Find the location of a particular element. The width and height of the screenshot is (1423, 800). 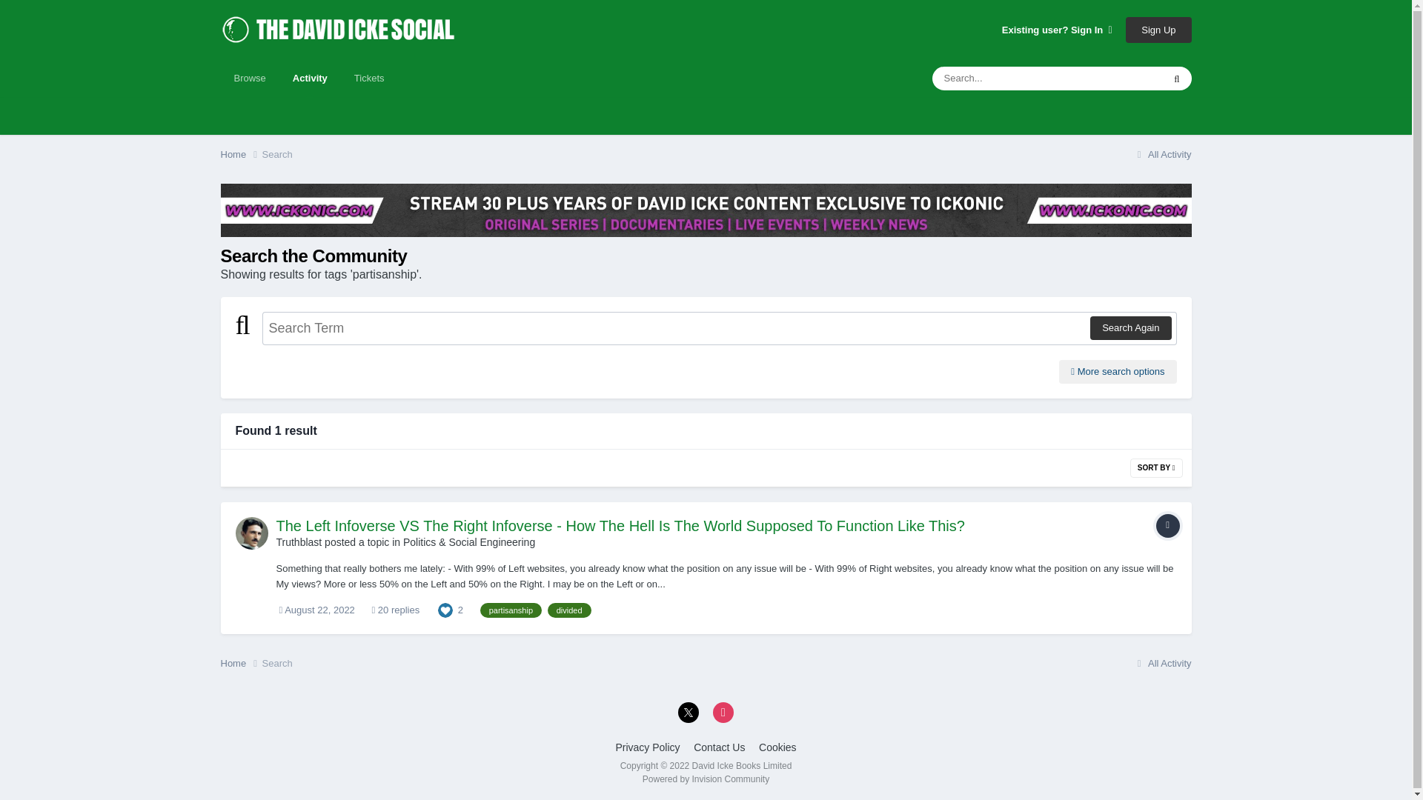

Tickets is located at coordinates (369, 78).